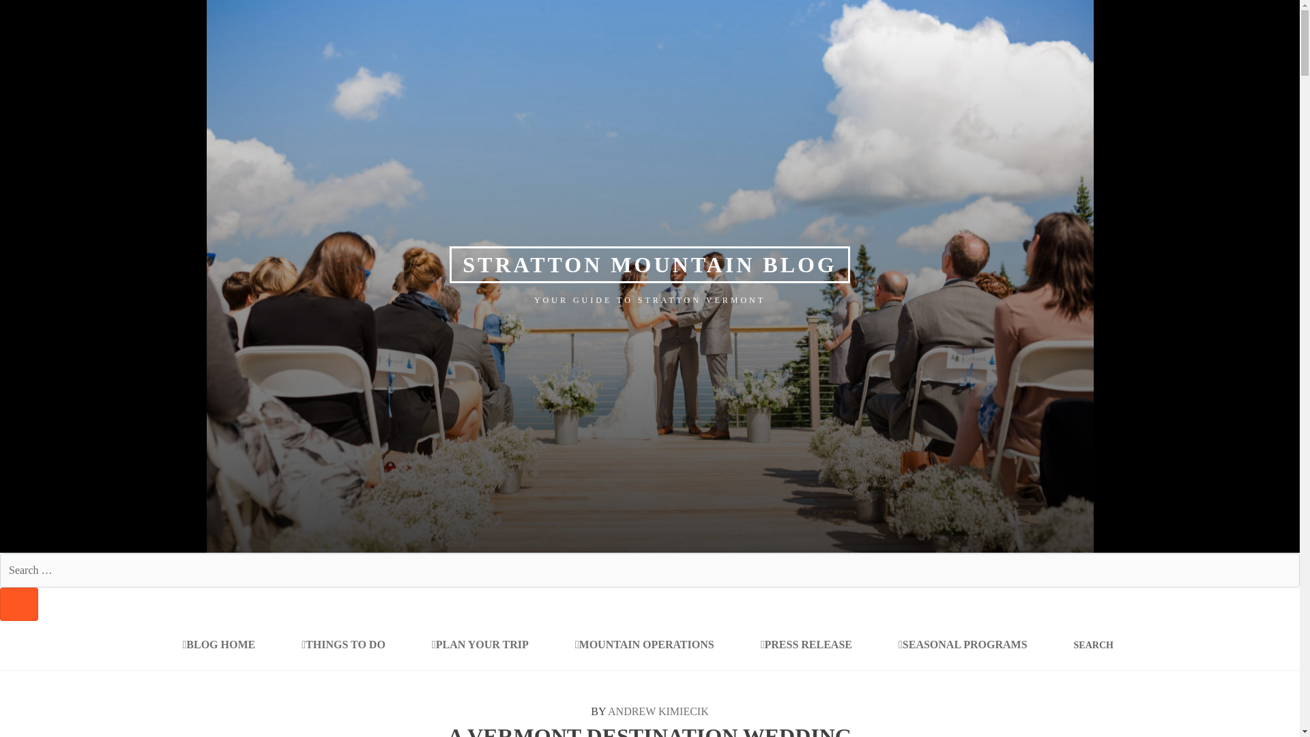 The height and width of the screenshot is (737, 1310). What do you see at coordinates (806, 644) in the screenshot?
I see `PRESS RELEASE` at bounding box center [806, 644].